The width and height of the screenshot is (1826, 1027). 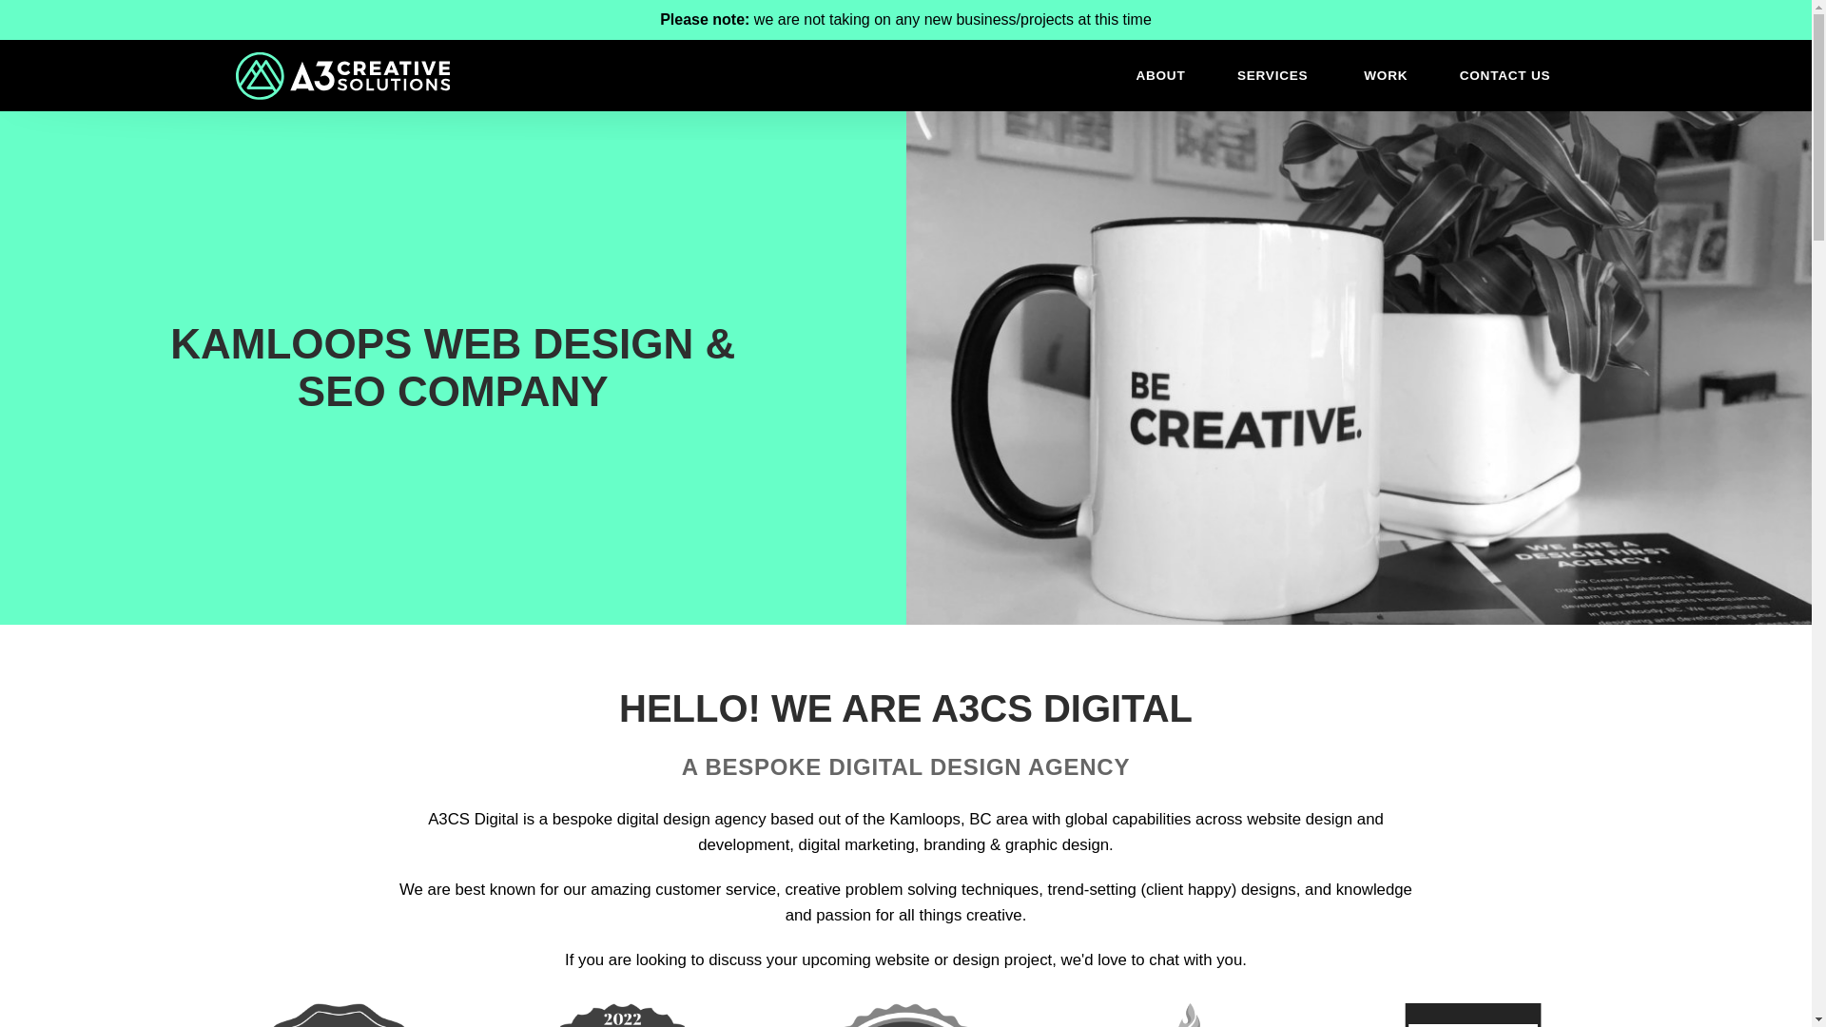 What do you see at coordinates (1160, 75) in the screenshot?
I see `About` at bounding box center [1160, 75].